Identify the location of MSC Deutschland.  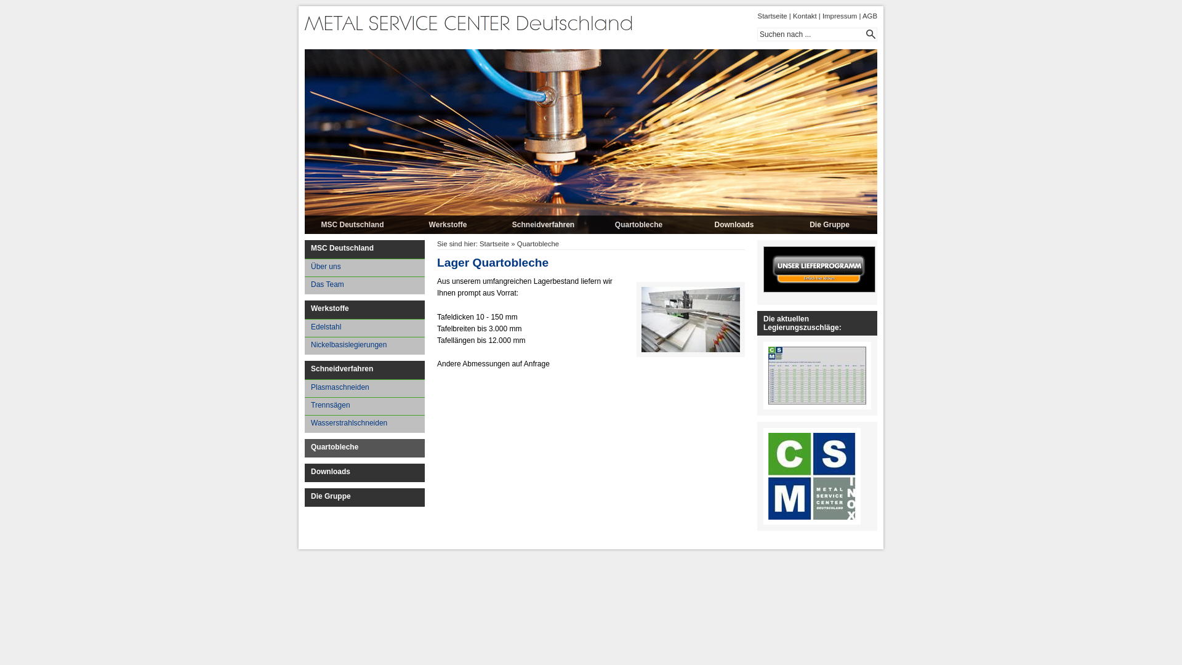
(364, 249).